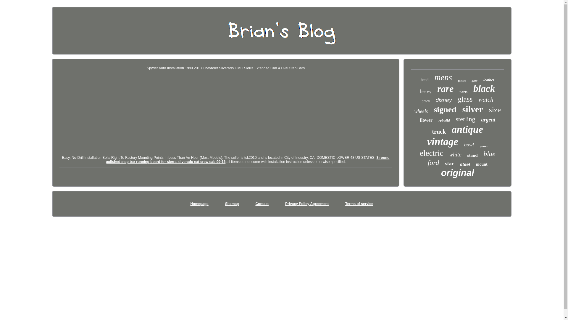  Describe the element at coordinates (431, 153) in the screenshot. I see `electric` at that location.